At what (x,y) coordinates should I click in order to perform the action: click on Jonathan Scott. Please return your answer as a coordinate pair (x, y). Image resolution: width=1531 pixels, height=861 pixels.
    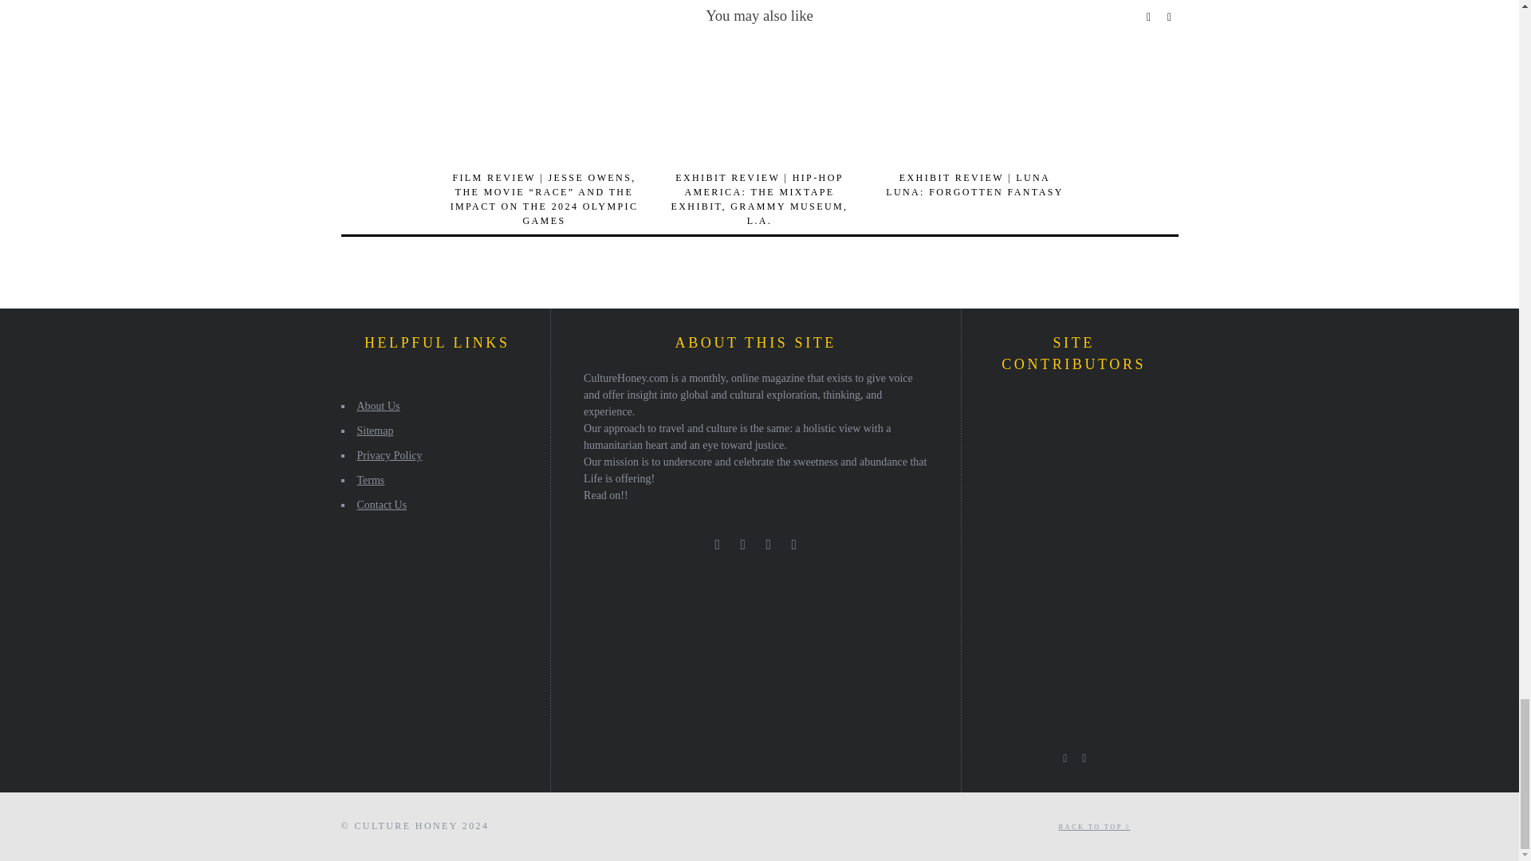
    Looking at the image, I should click on (1087, 457).